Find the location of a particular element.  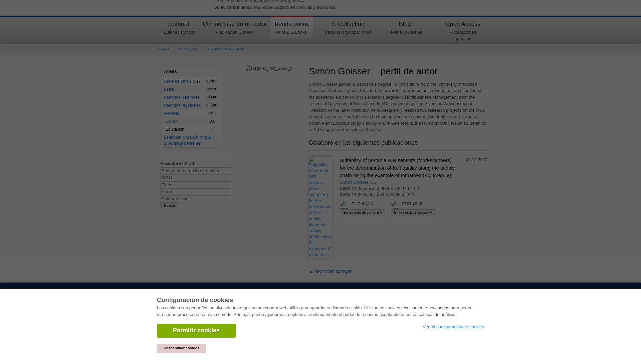

General is located at coordinates (169, 89).